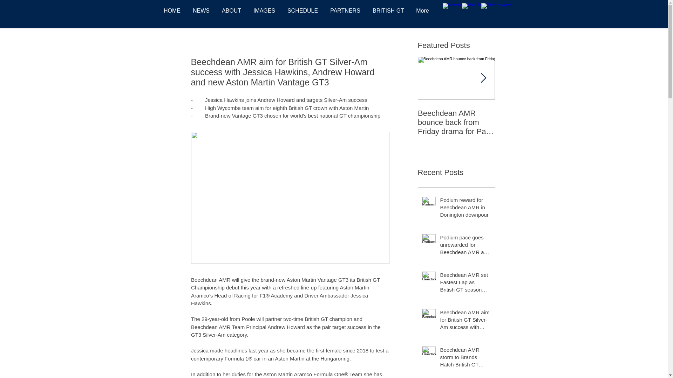 This screenshot has width=673, height=378. What do you see at coordinates (264, 11) in the screenshot?
I see `IMAGES` at bounding box center [264, 11].